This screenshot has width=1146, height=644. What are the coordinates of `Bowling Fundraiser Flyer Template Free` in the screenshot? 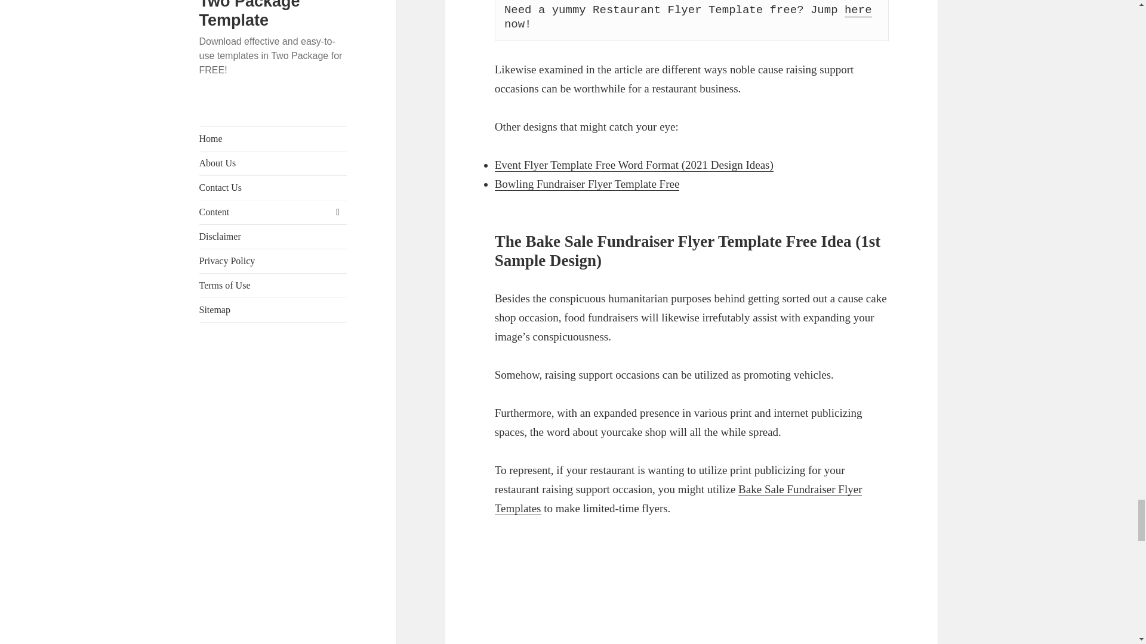 It's located at (587, 184).